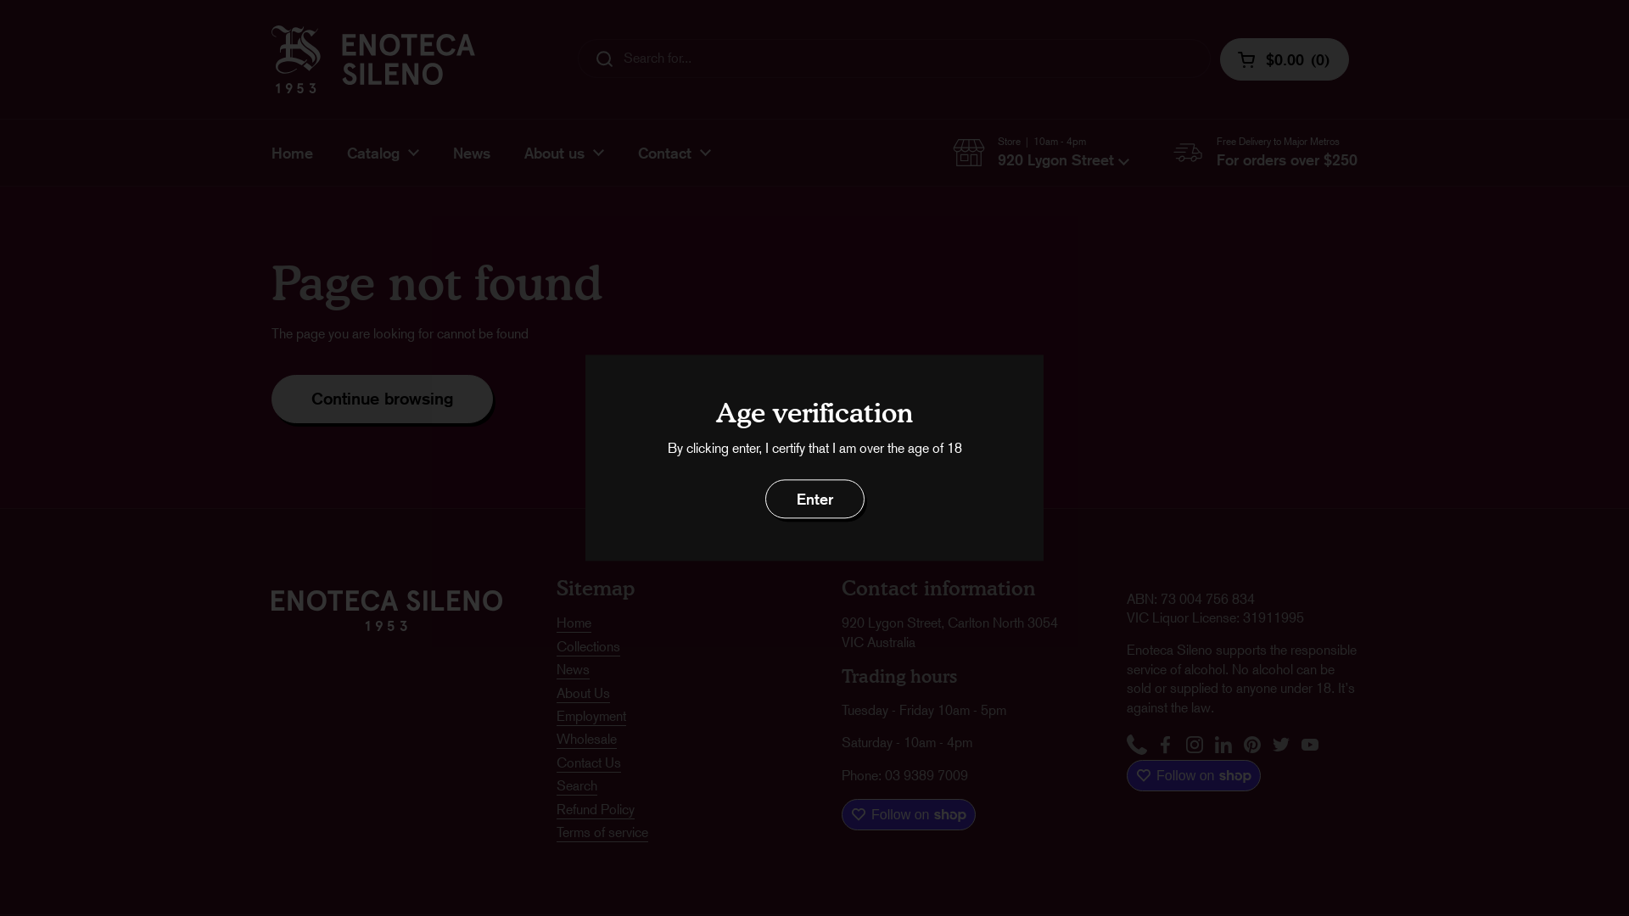 The height and width of the screenshot is (916, 1629). I want to click on Contact Us, so click(589, 763).